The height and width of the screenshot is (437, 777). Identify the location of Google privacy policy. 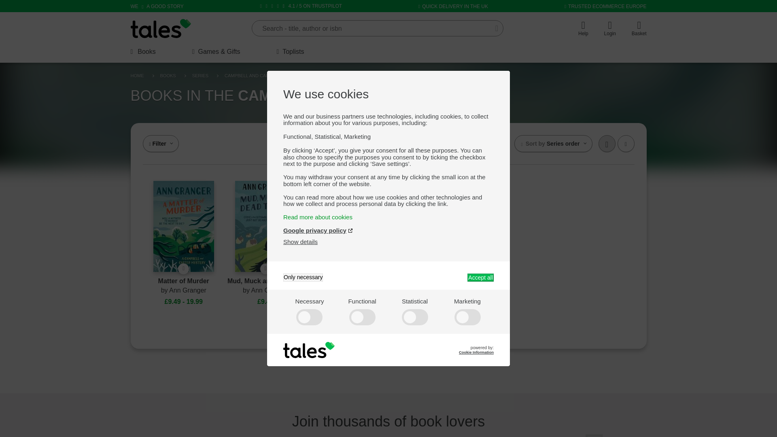
(318, 230).